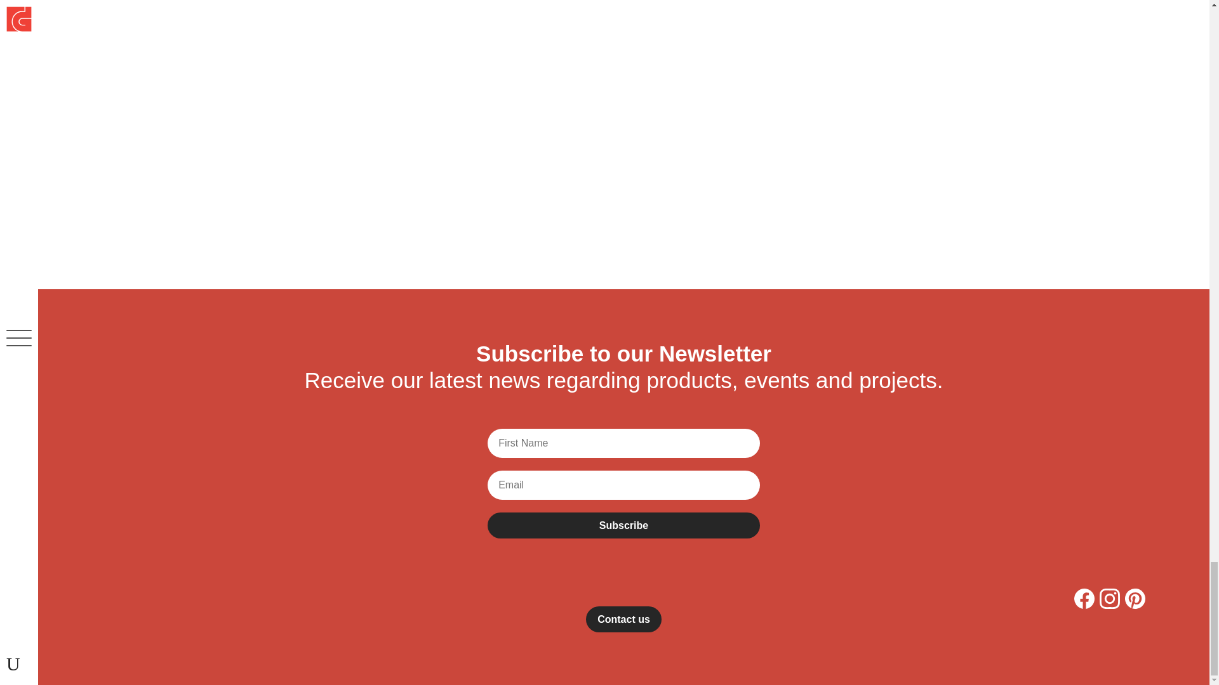  I want to click on Follow on , so click(1084, 599).